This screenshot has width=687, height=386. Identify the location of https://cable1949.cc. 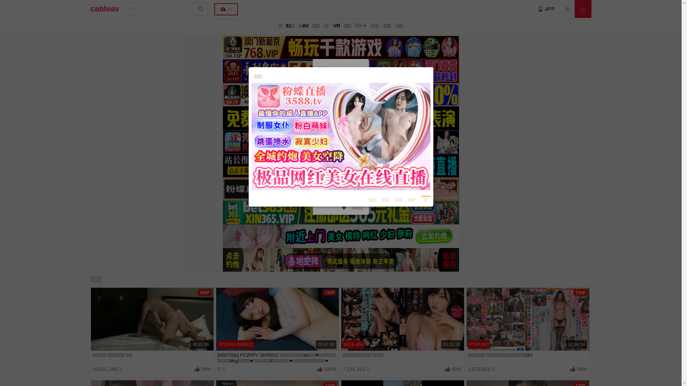
(341, 161).